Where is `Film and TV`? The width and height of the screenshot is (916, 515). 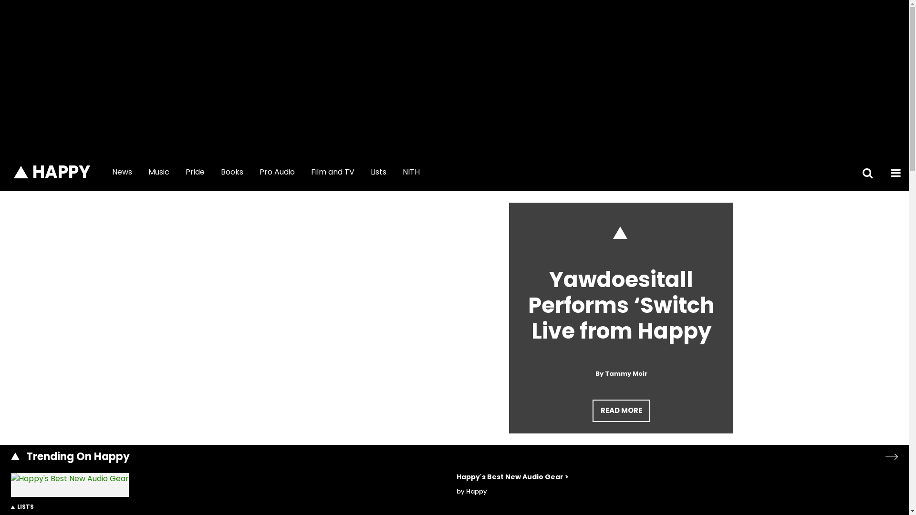 Film and TV is located at coordinates (333, 172).